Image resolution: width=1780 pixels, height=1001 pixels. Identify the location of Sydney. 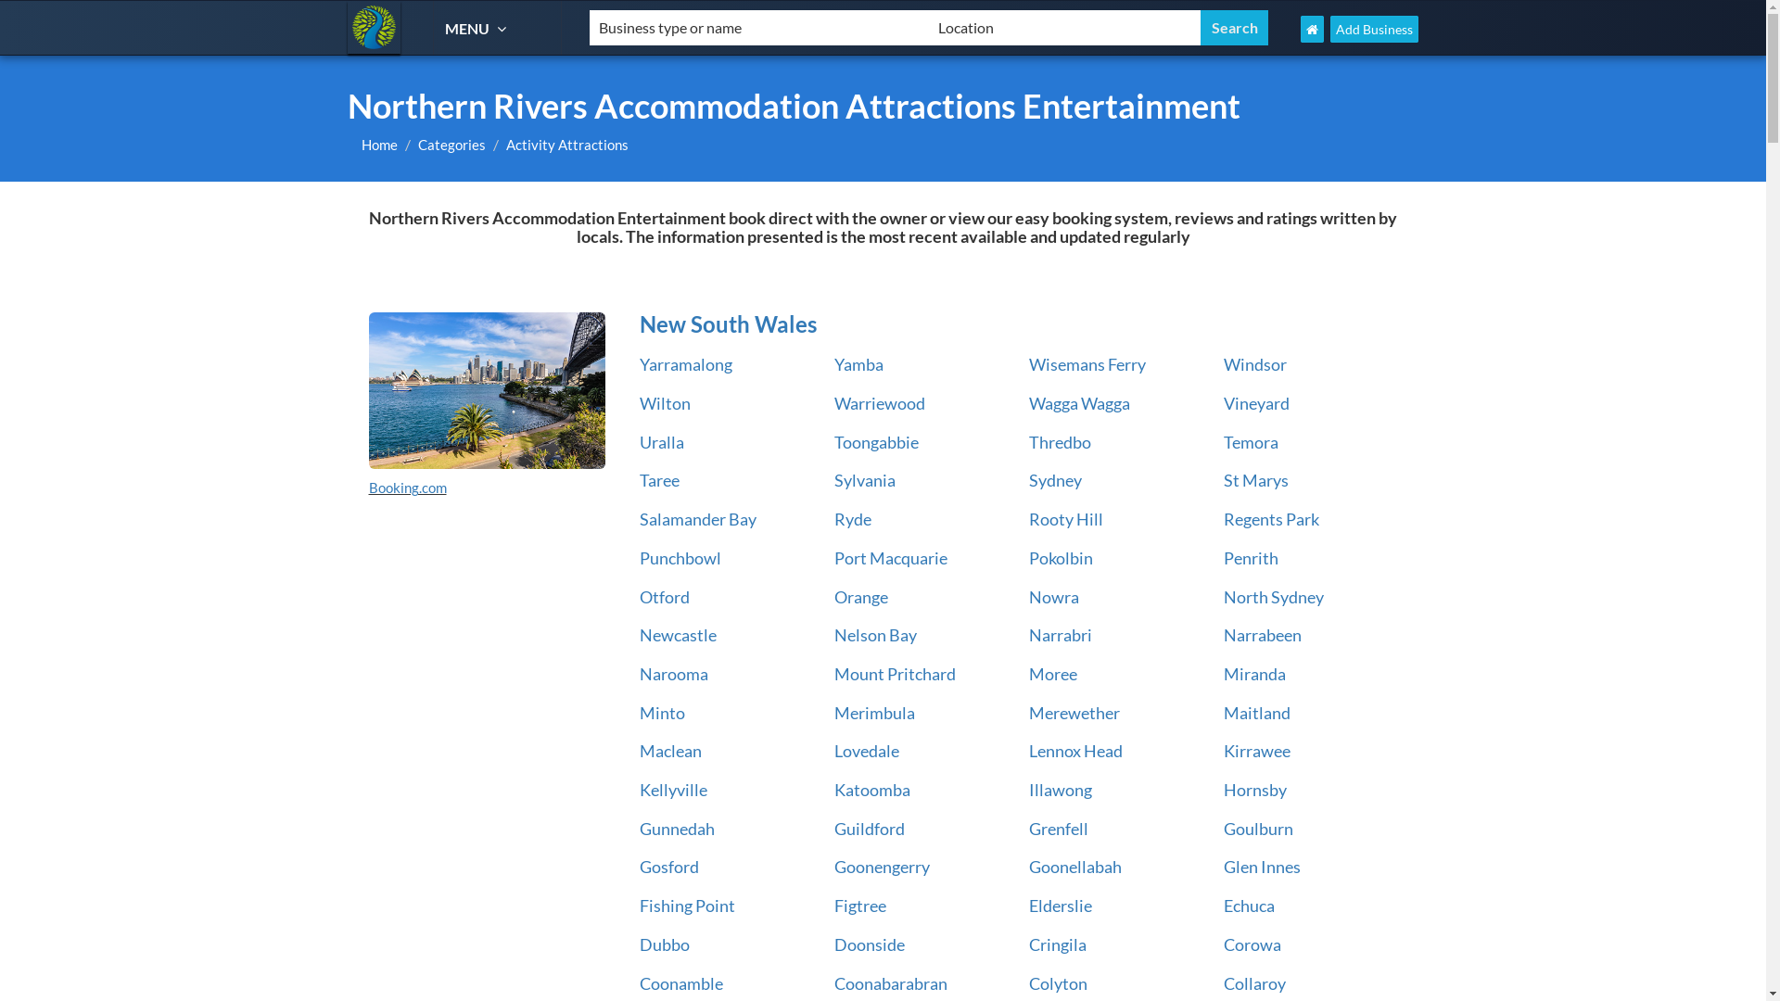
(1055, 480).